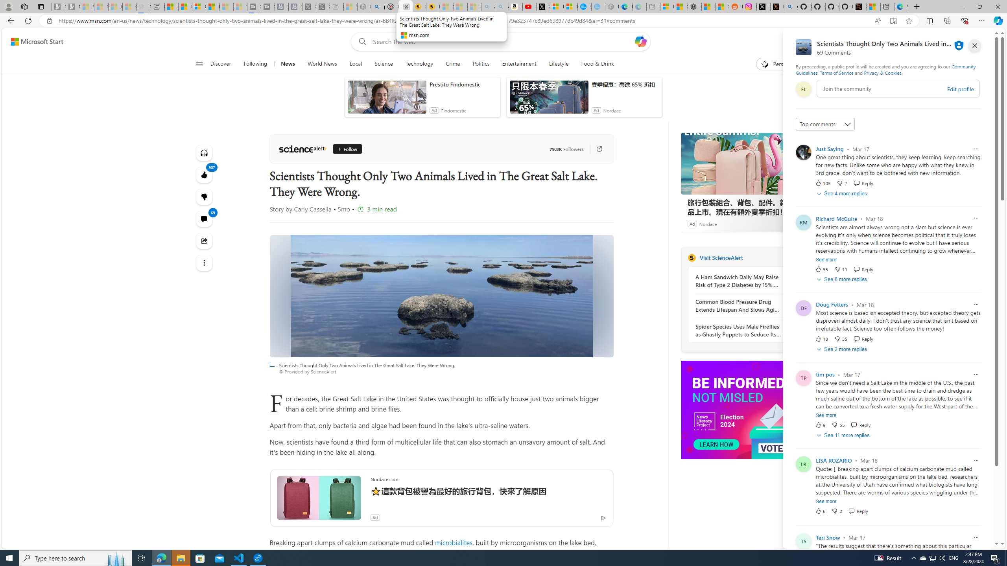 Image resolution: width=1007 pixels, height=566 pixels. What do you see at coordinates (789, 257) in the screenshot?
I see `Visit ScienceAlert website` at bounding box center [789, 257].